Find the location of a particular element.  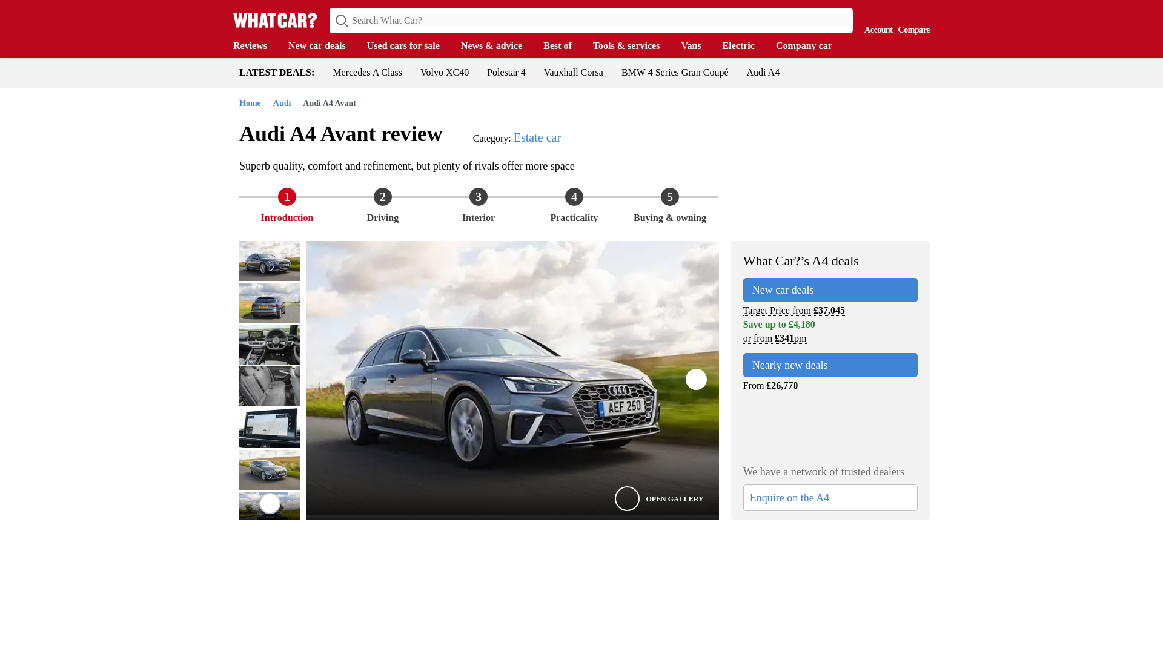

Electric is located at coordinates (744, 46).